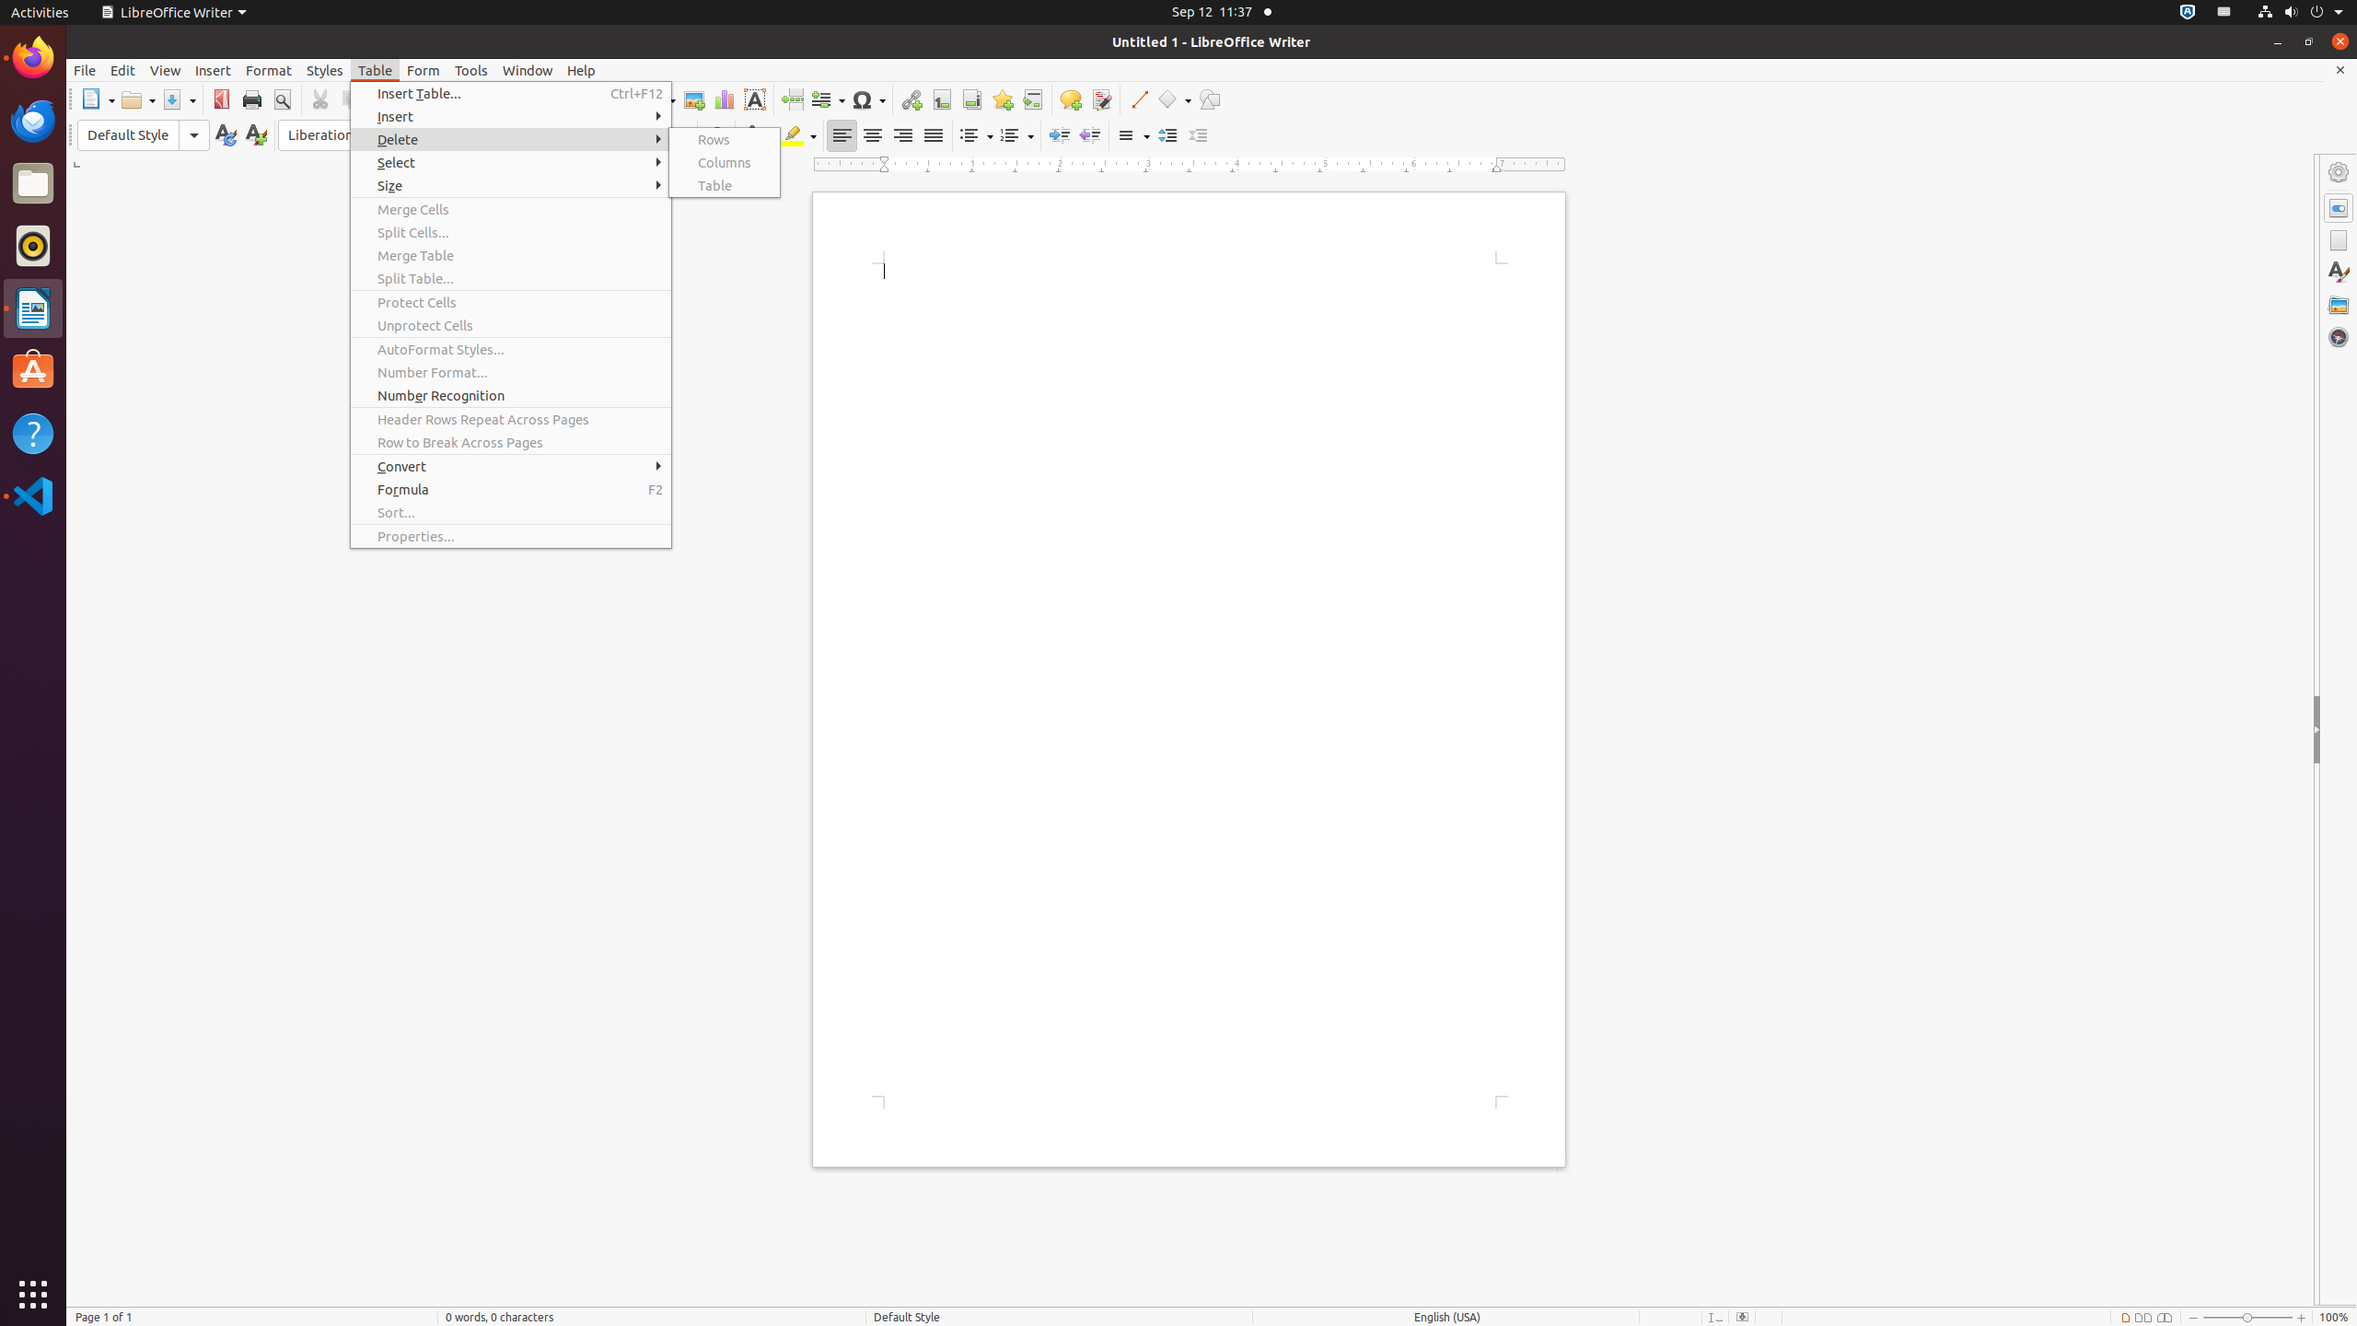 The width and height of the screenshot is (2357, 1326). What do you see at coordinates (221, 99) in the screenshot?
I see `PDF` at bounding box center [221, 99].